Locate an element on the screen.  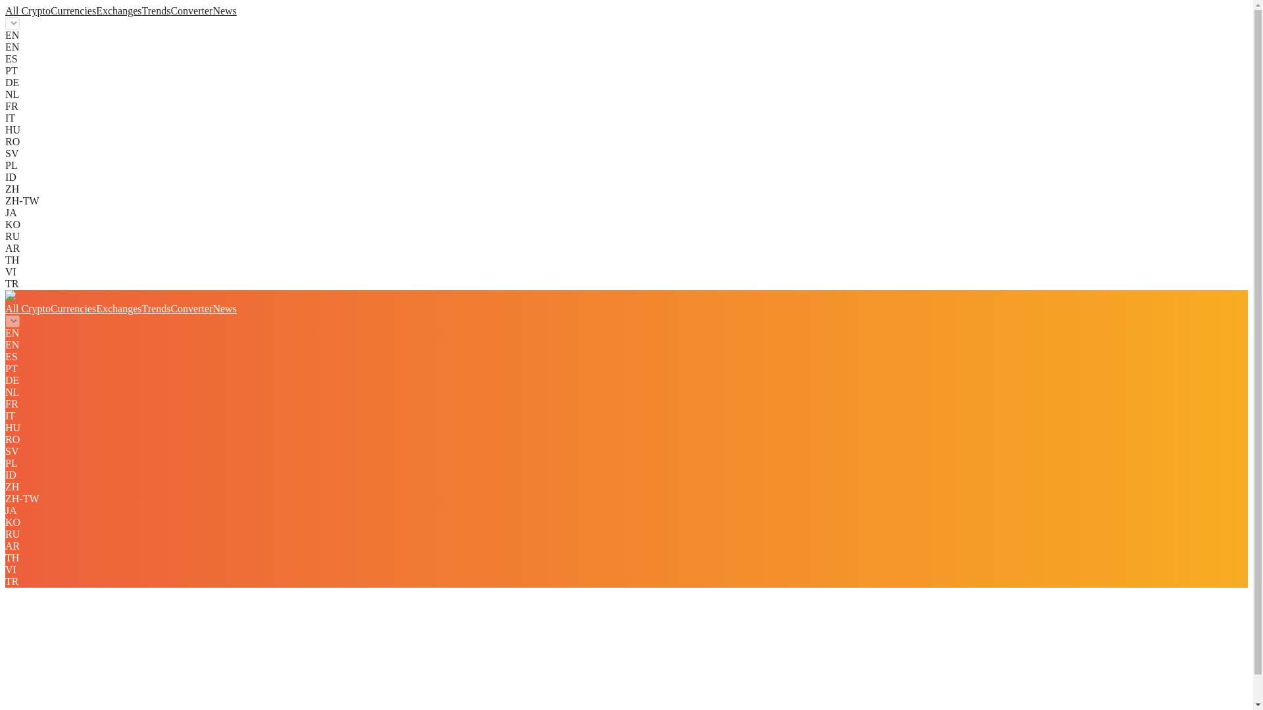
Exchanges is located at coordinates (118, 309).